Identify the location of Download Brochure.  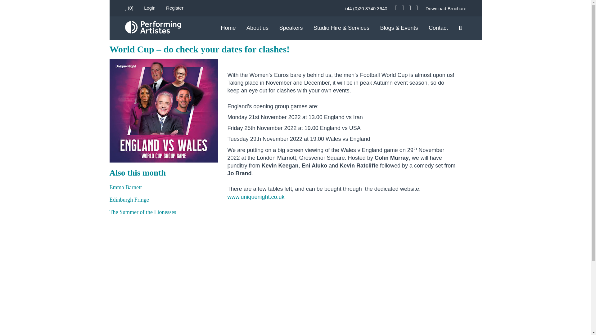
(446, 8).